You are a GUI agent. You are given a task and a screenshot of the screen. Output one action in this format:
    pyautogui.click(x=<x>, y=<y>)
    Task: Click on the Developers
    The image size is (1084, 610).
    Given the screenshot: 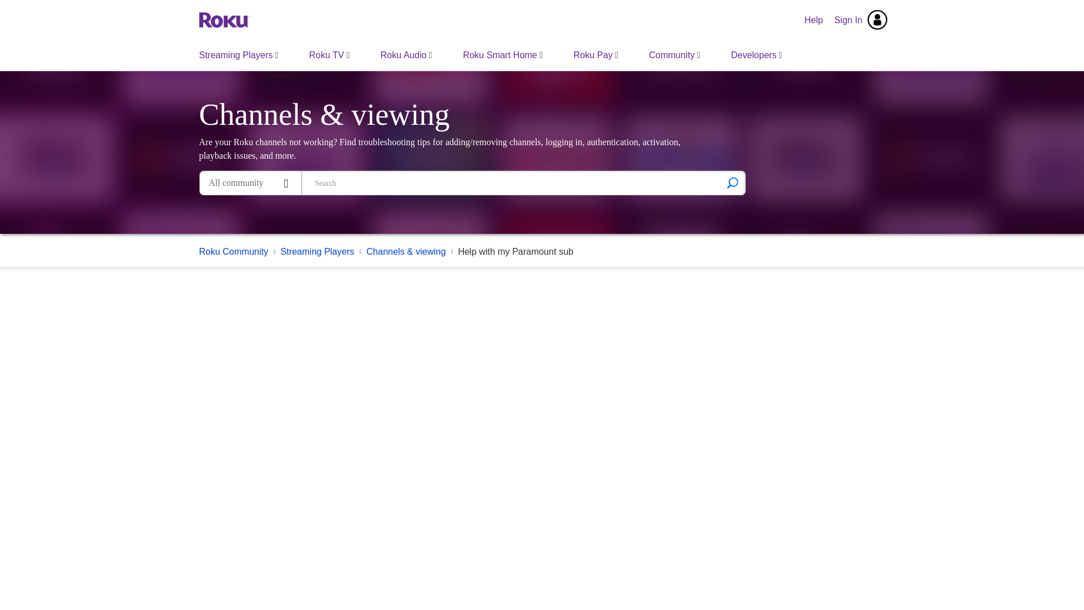 What is the action you would take?
    pyautogui.click(x=757, y=55)
    